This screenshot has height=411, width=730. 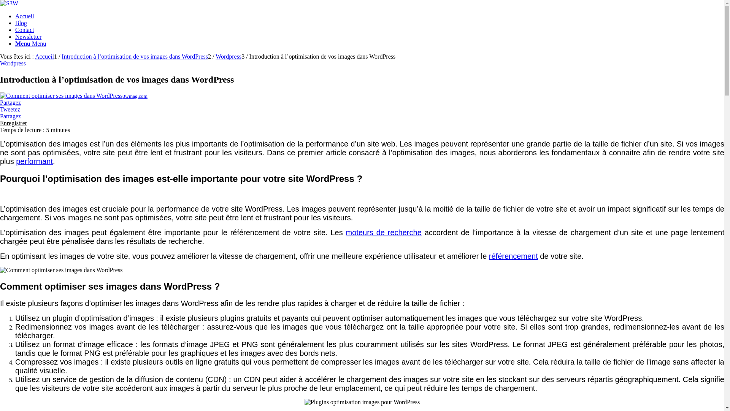 I want to click on Plugins d'optimisation de vos images pour WordPress, so click(x=362, y=402).